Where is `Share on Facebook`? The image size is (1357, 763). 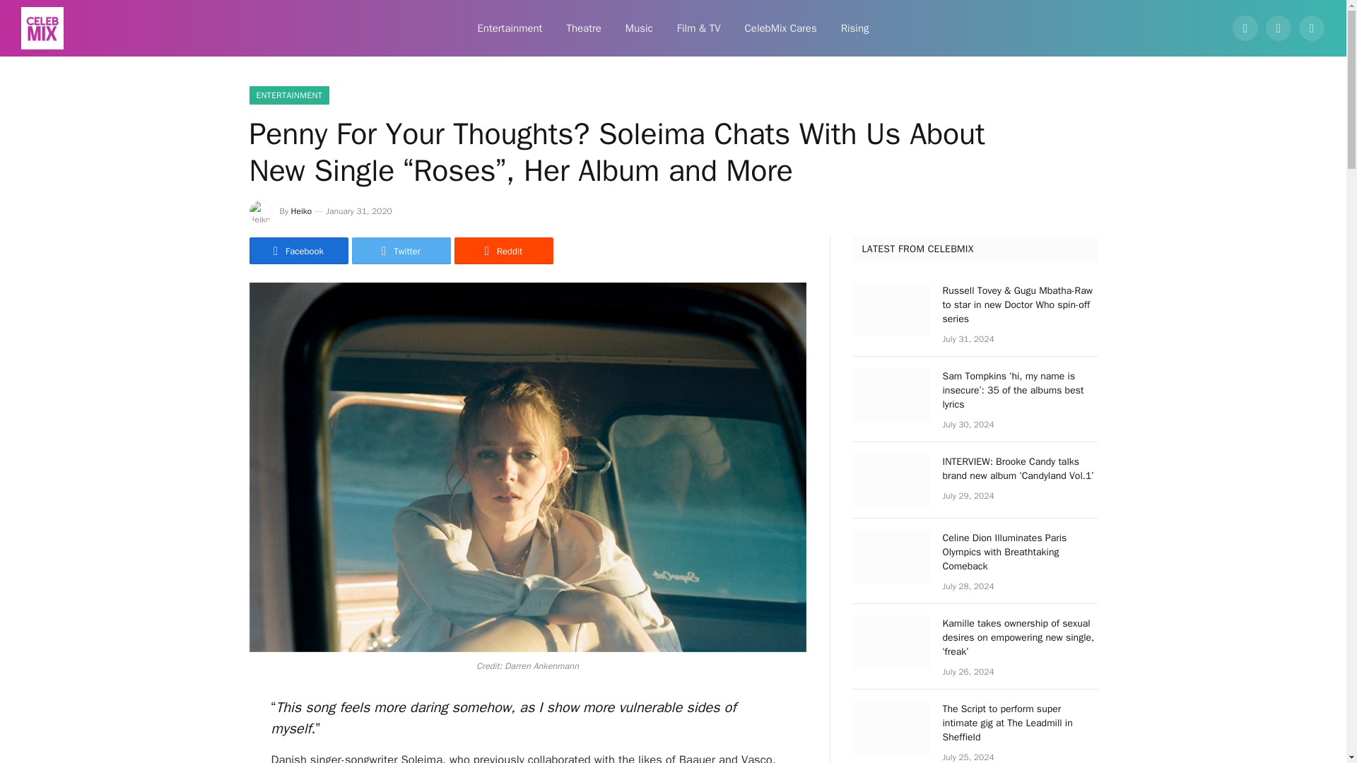 Share on Facebook is located at coordinates (298, 250).